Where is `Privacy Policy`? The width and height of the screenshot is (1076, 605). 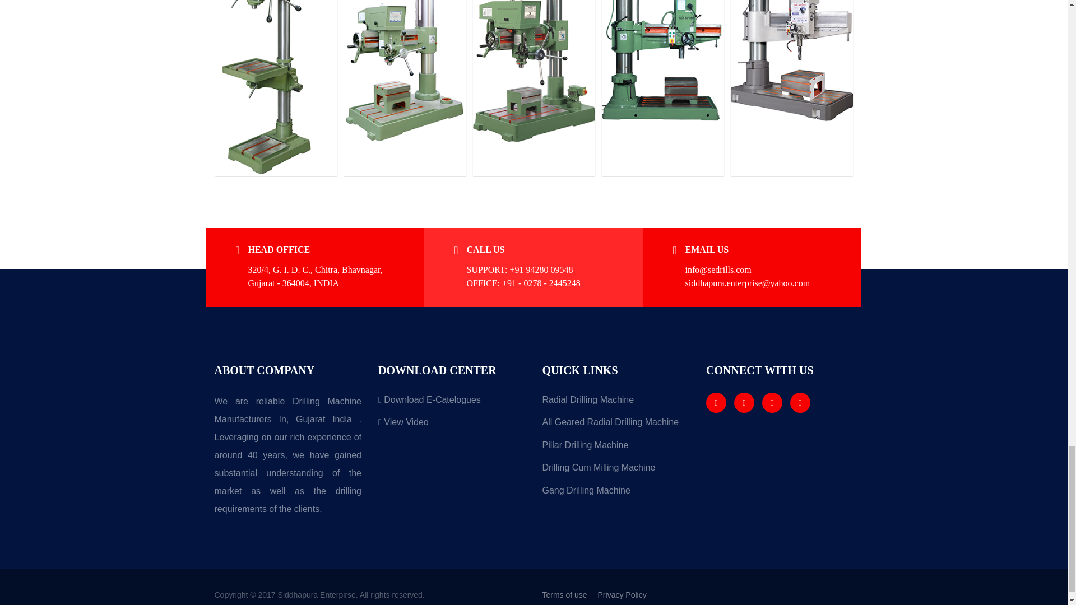
Privacy Policy is located at coordinates (627, 595).